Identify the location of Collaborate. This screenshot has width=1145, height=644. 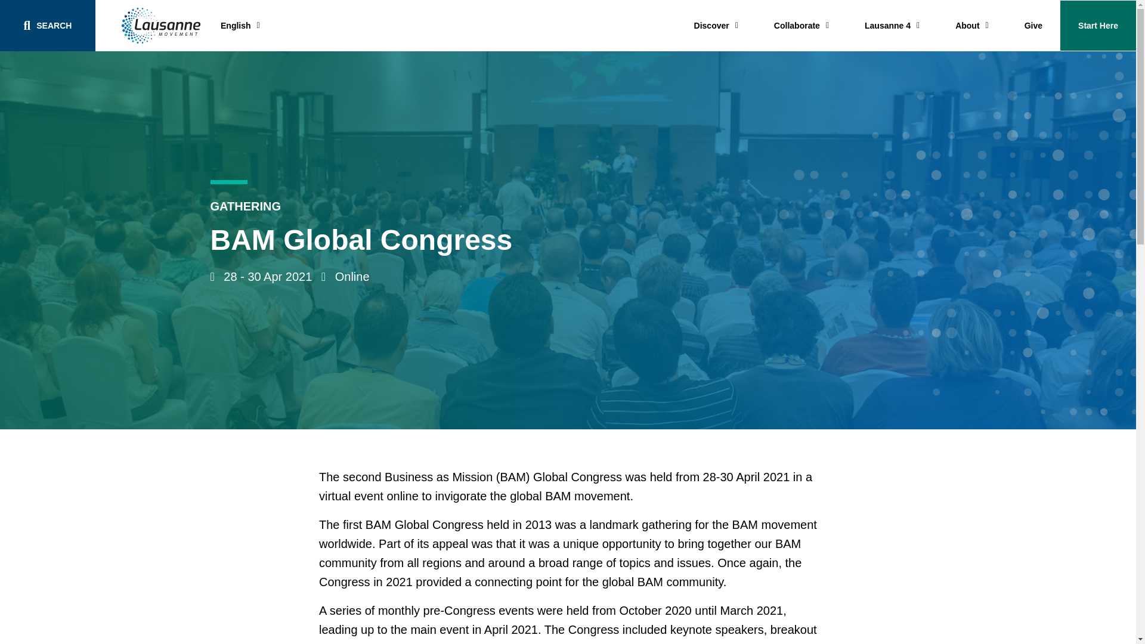
(801, 26).